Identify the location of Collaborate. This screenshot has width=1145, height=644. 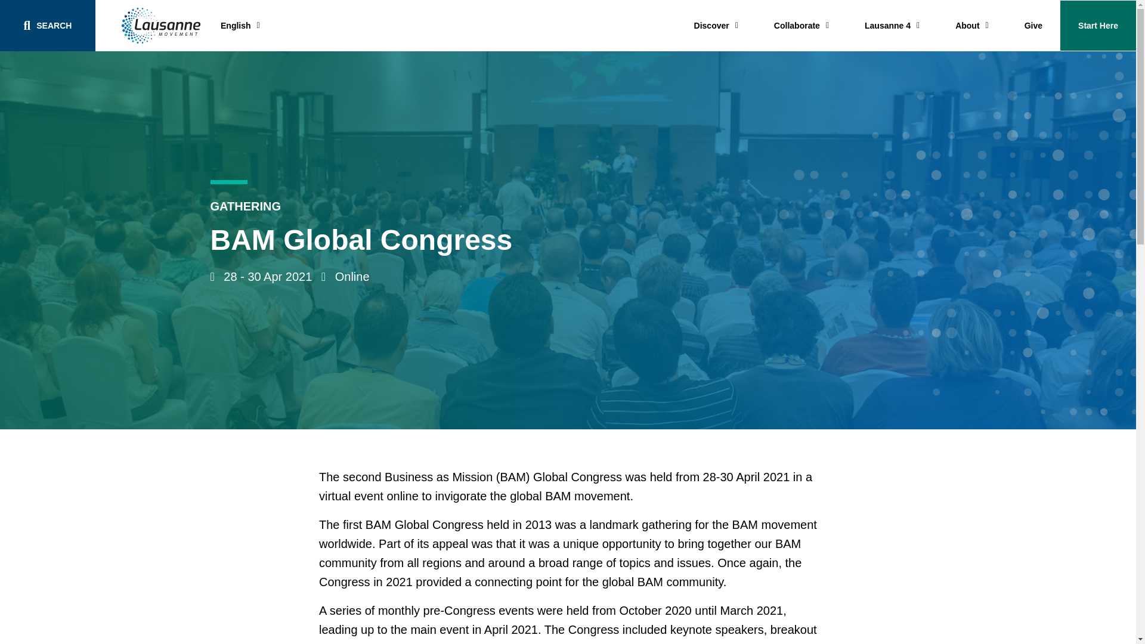
(801, 26).